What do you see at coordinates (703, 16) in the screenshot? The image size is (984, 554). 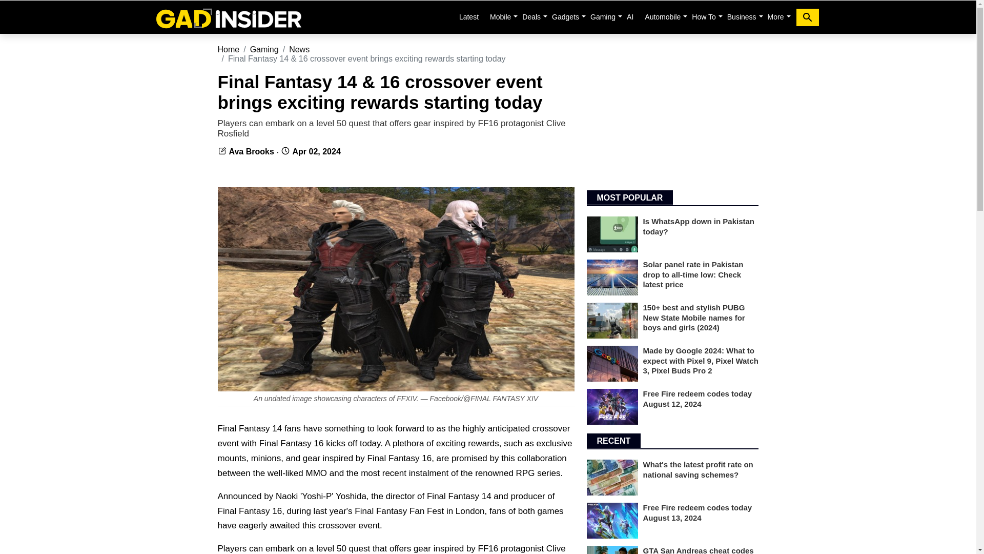 I see `How To` at bounding box center [703, 16].